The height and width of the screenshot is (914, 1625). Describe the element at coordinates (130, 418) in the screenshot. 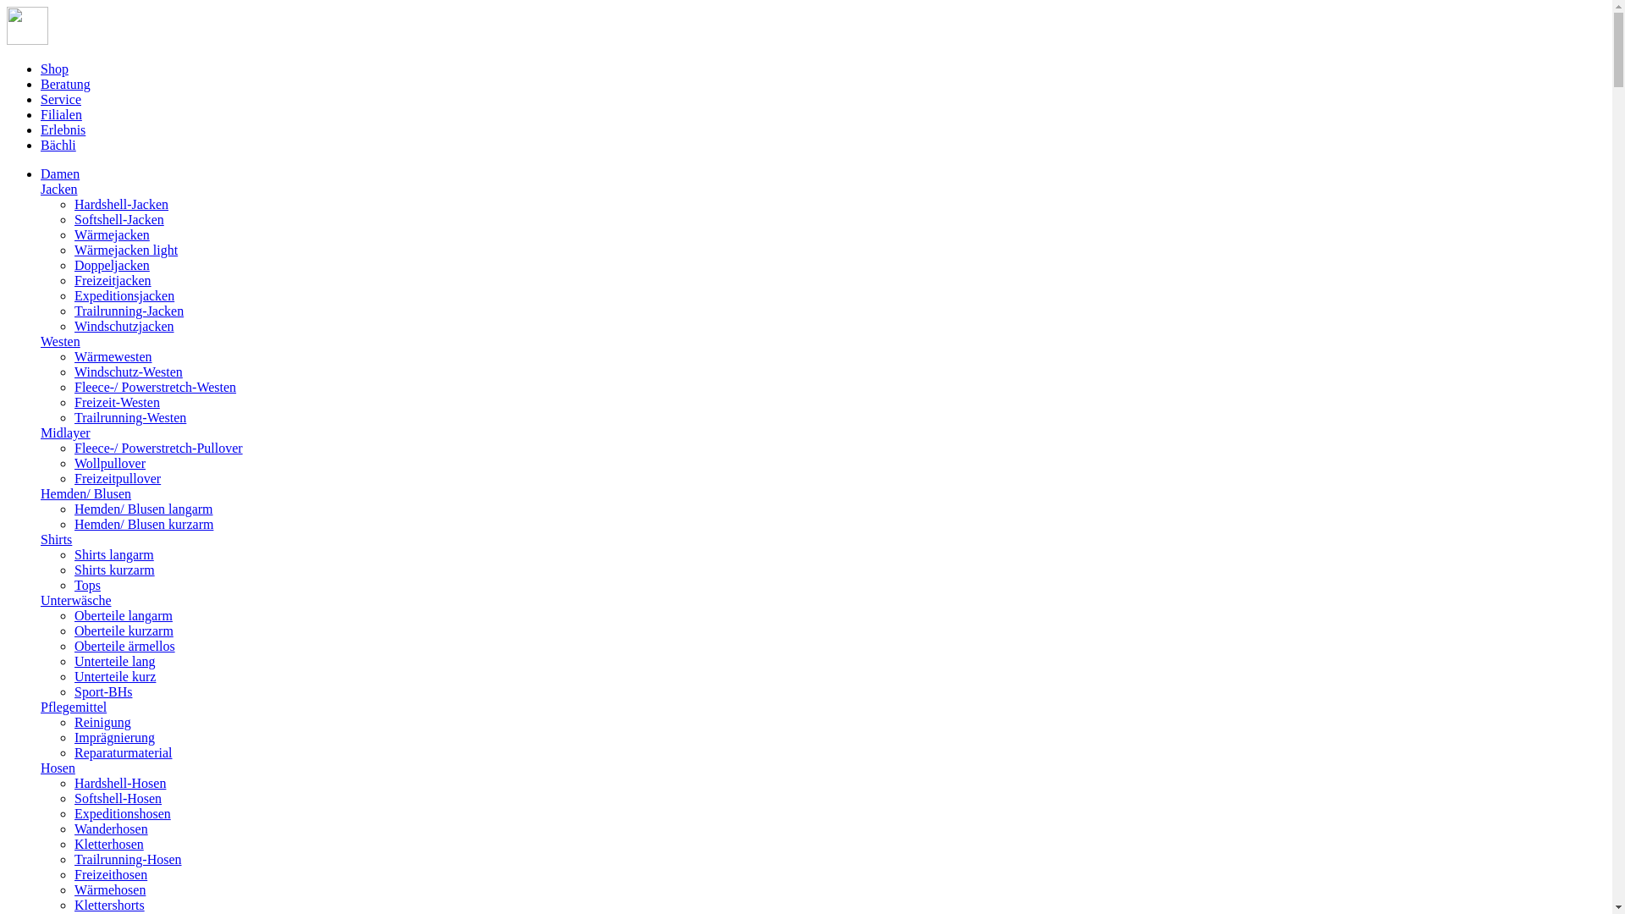

I see `Trailrunning-Westen` at that location.